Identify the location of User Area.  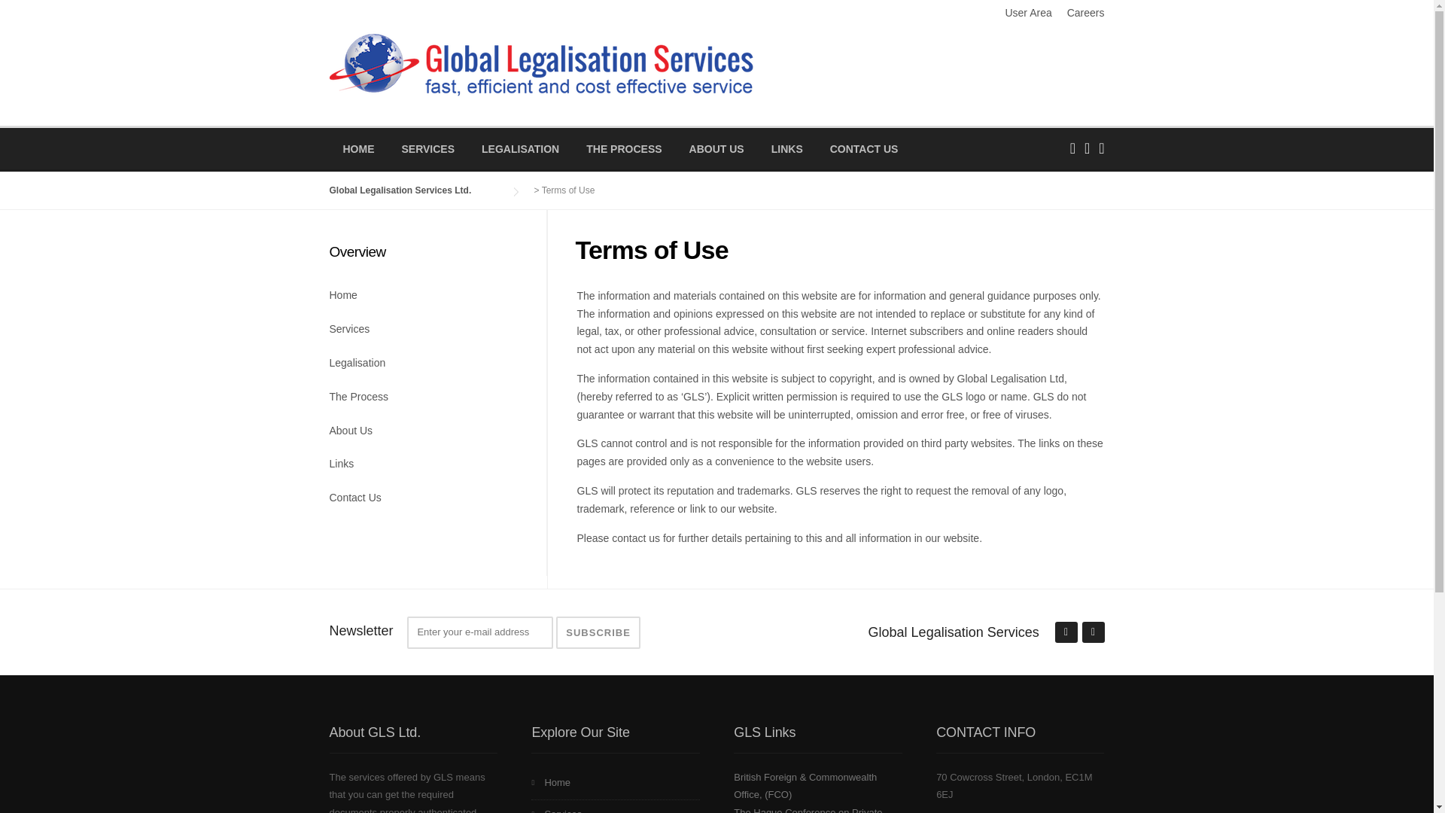
(1021, 12).